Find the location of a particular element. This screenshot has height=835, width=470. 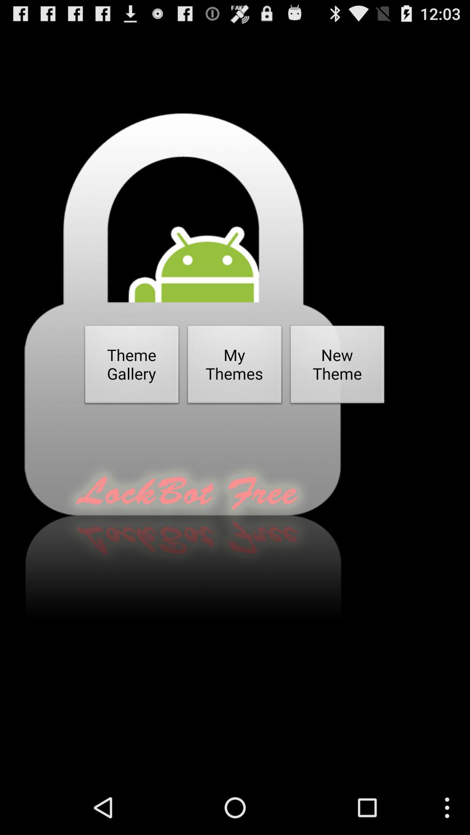

open button next to the new theme button is located at coordinates (235, 367).